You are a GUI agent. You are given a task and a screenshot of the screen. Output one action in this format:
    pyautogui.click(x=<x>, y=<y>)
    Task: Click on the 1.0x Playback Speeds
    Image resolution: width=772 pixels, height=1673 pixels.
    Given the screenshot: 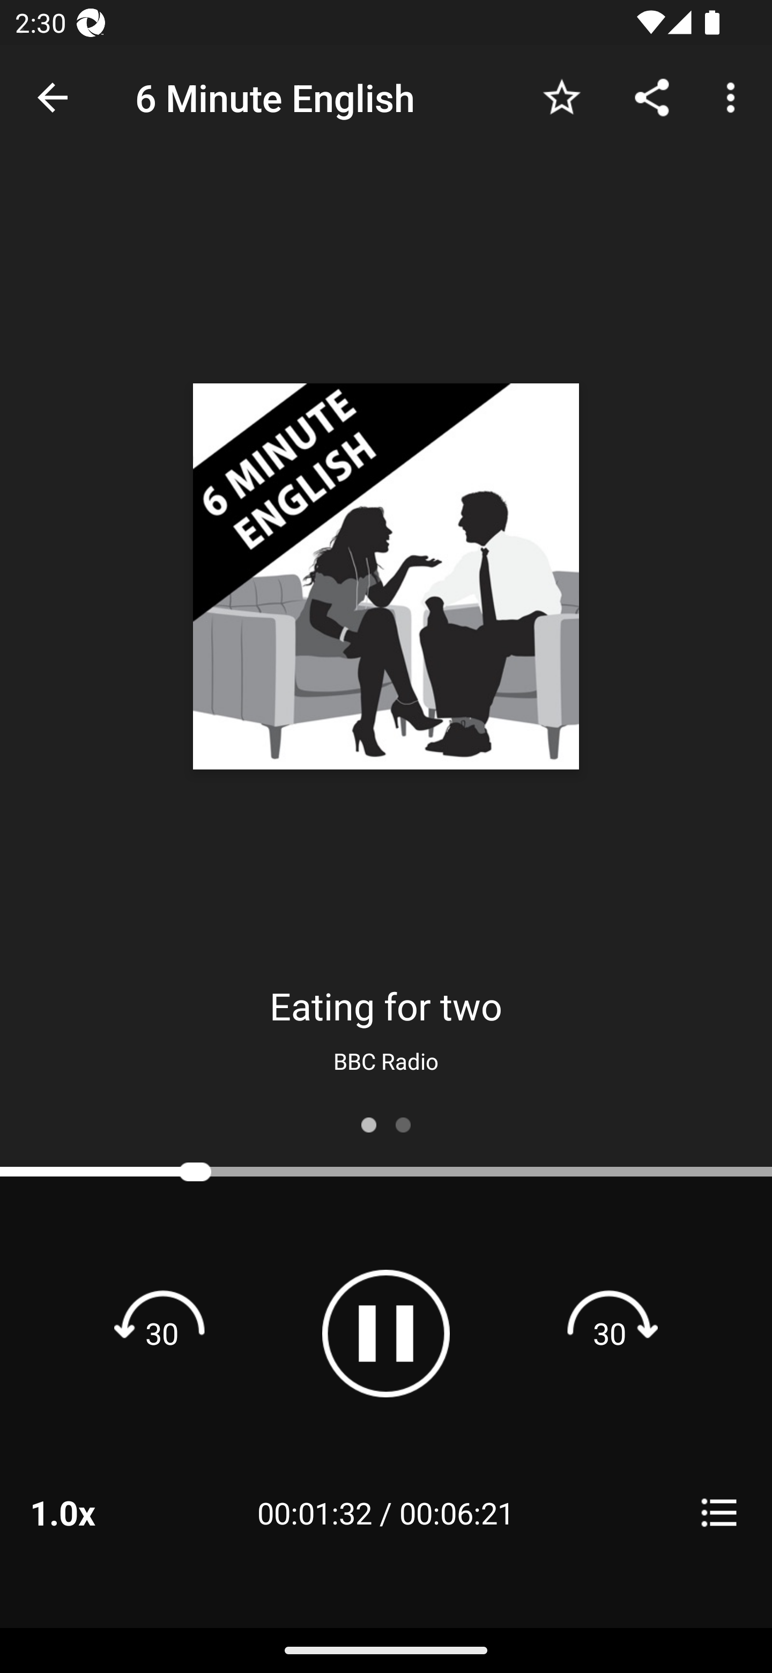 What is the action you would take?
    pyautogui.click(x=90, y=1512)
    